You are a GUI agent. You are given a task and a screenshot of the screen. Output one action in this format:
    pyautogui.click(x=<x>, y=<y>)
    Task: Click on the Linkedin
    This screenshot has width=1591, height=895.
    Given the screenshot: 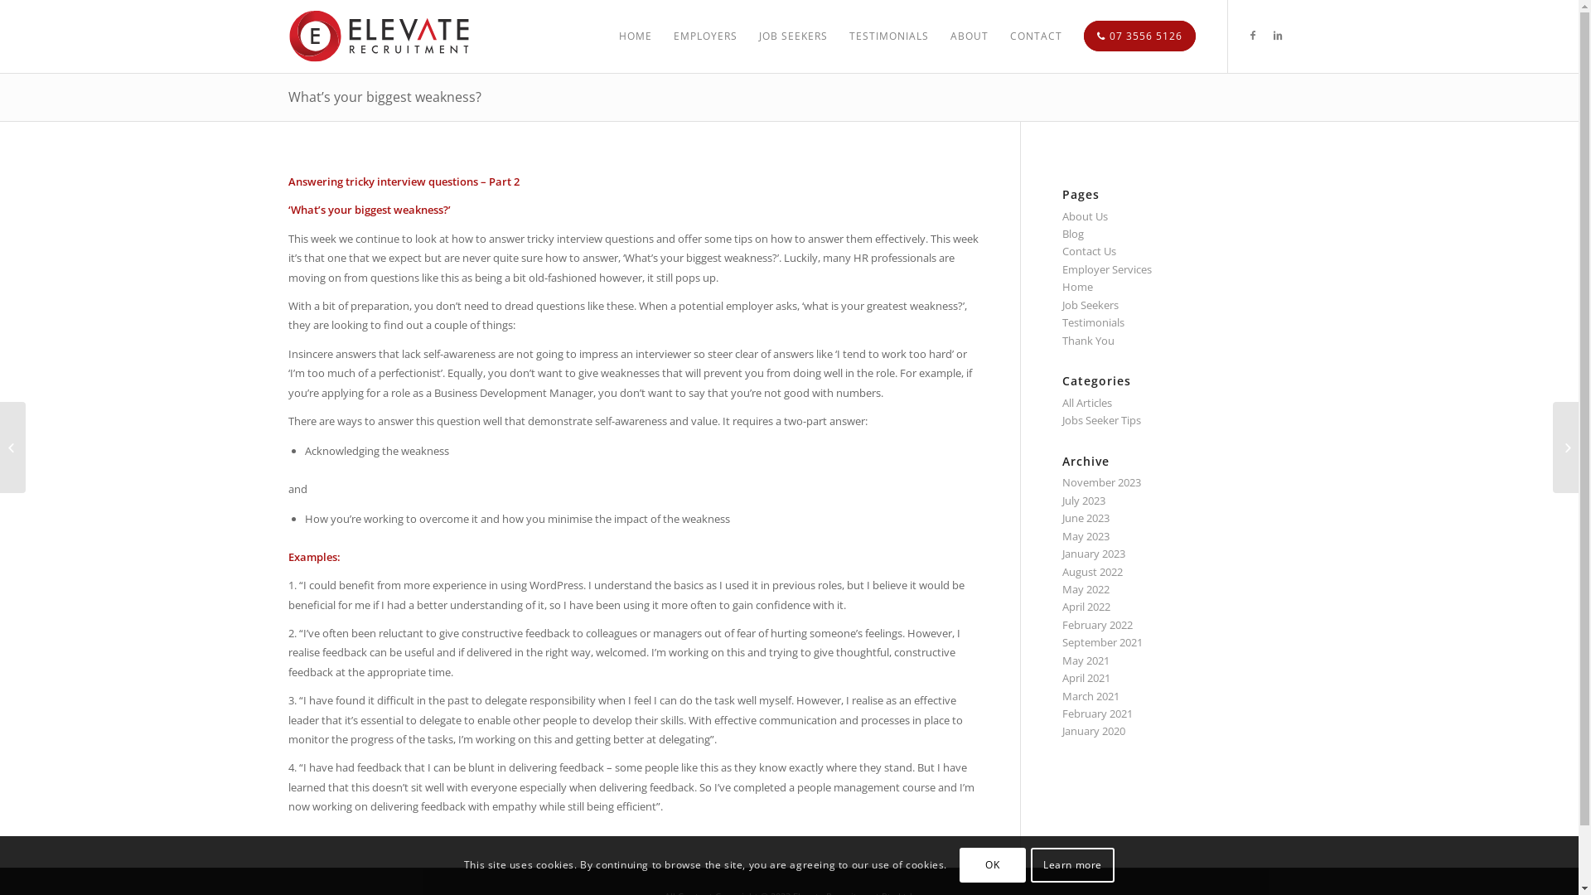 What is the action you would take?
    pyautogui.click(x=1279, y=36)
    